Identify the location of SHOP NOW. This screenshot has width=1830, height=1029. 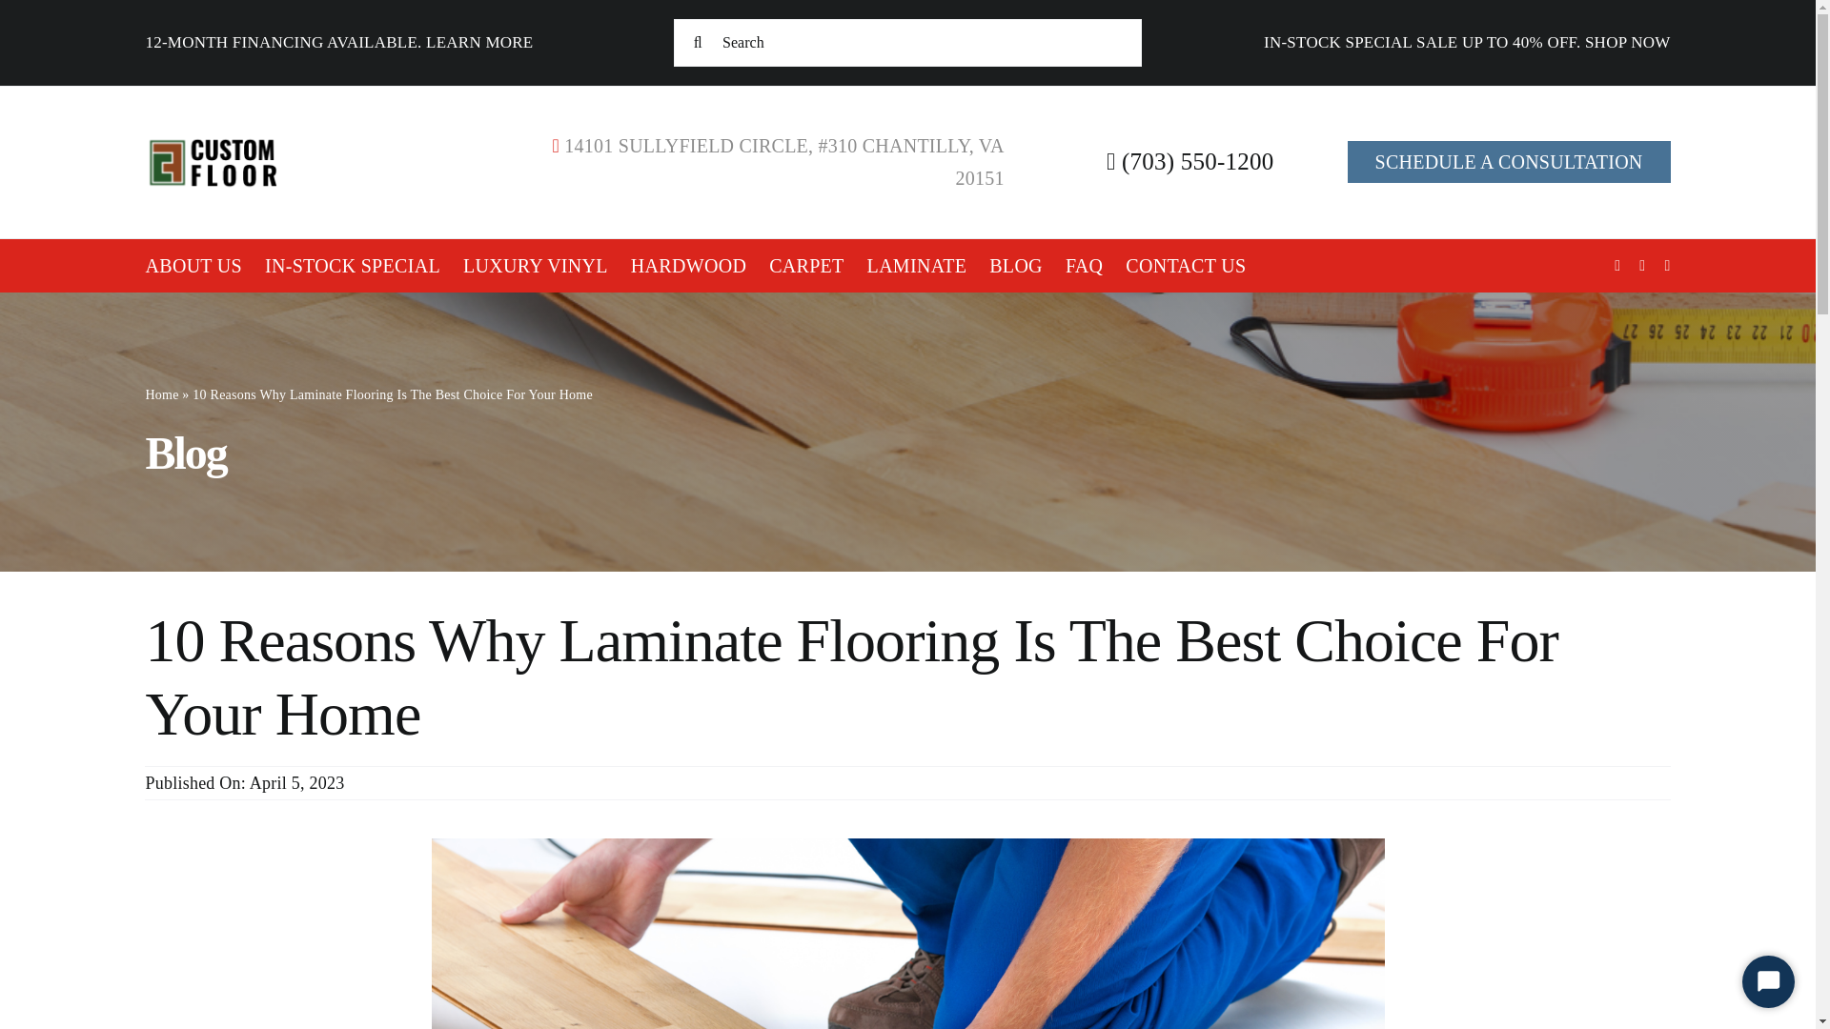
(1627, 42).